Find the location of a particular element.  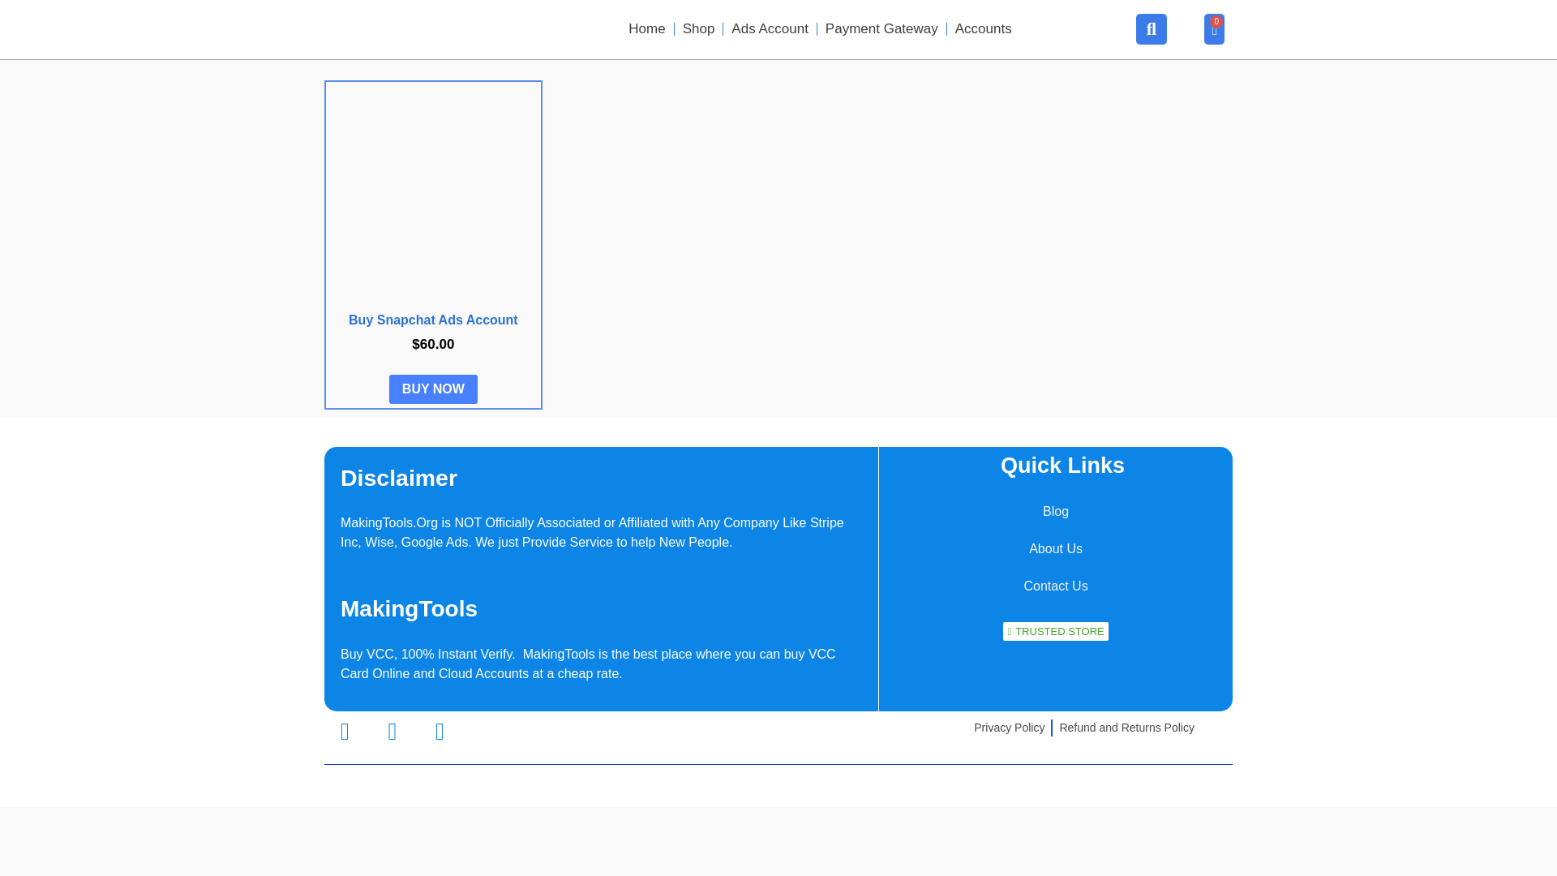

Privacy Policy is located at coordinates (1009, 728).